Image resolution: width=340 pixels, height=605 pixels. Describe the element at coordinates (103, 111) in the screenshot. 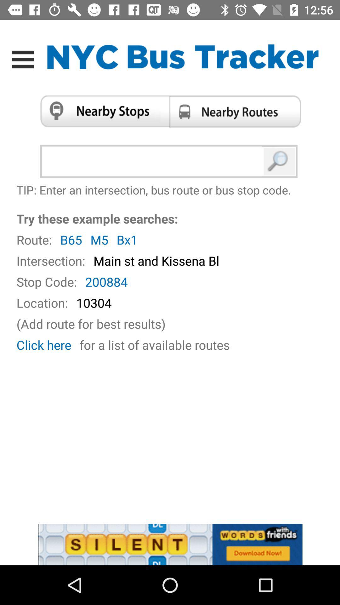

I see `search stops` at that location.